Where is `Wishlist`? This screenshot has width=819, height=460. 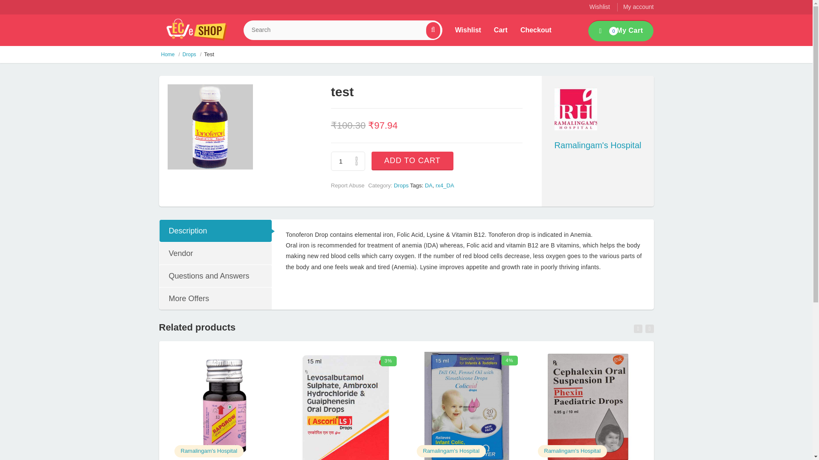
Wishlist is located at coordinates (600, 6).